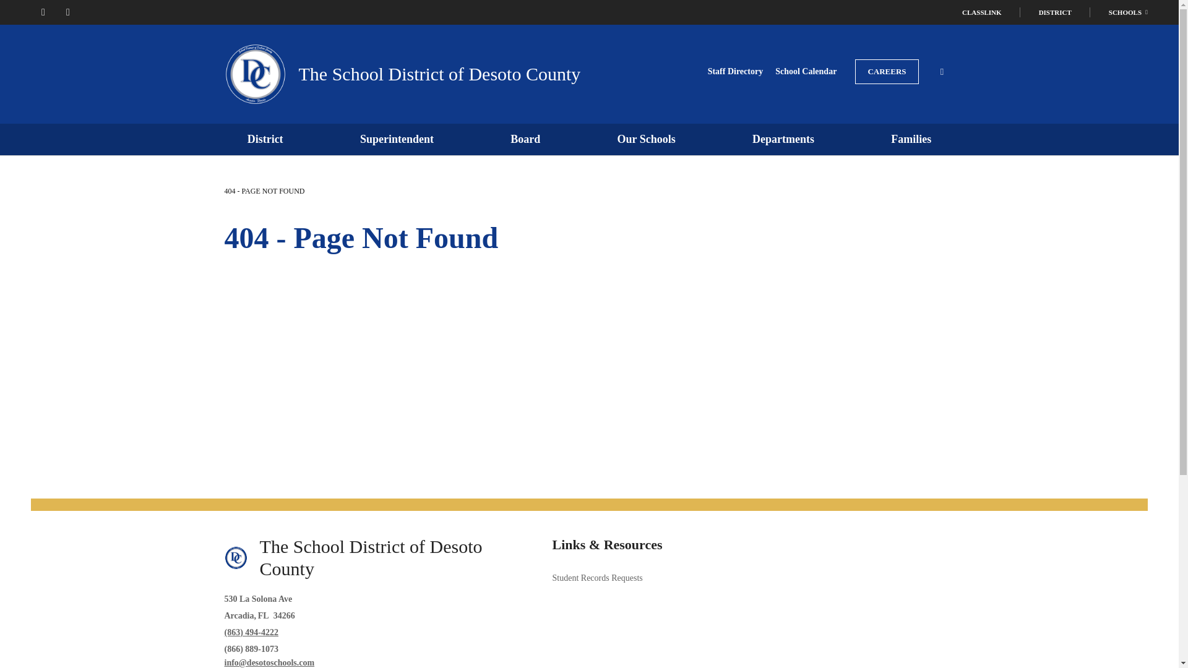  Describe the element at coordinates (269, 662) in the screenshot. I see `Email` at that location.